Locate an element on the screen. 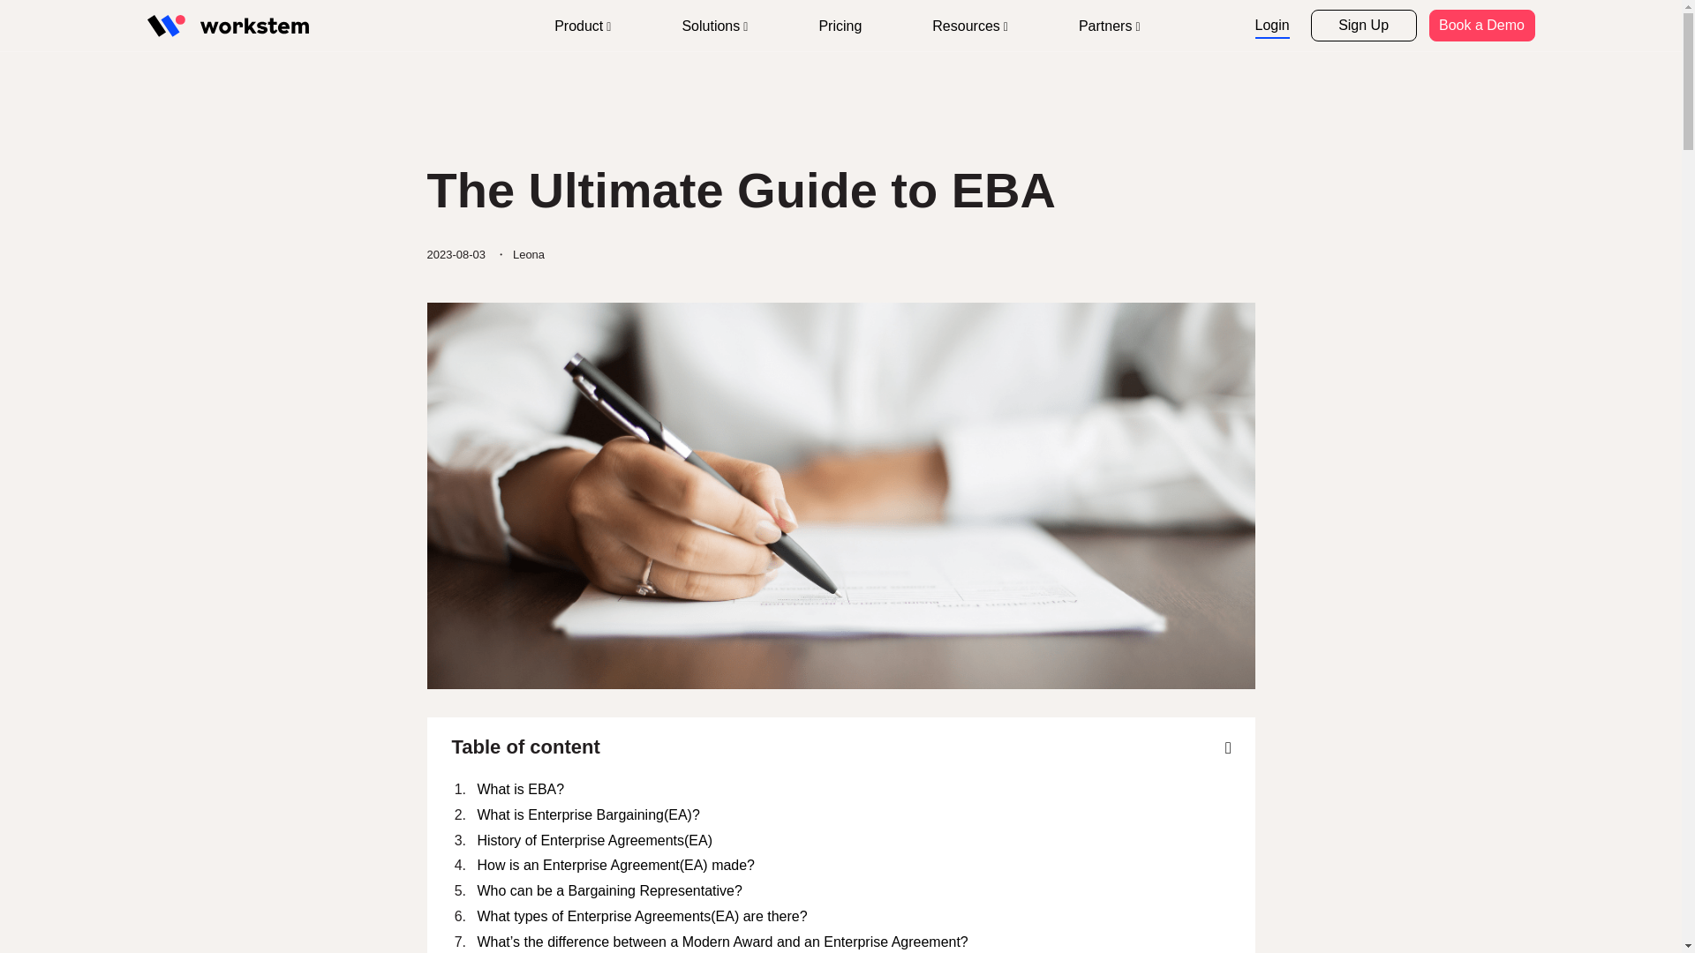 The width and height of the screenshot is (1695, 953). Who can be a Bargaining Representative? is located at coordinates (853, 891).